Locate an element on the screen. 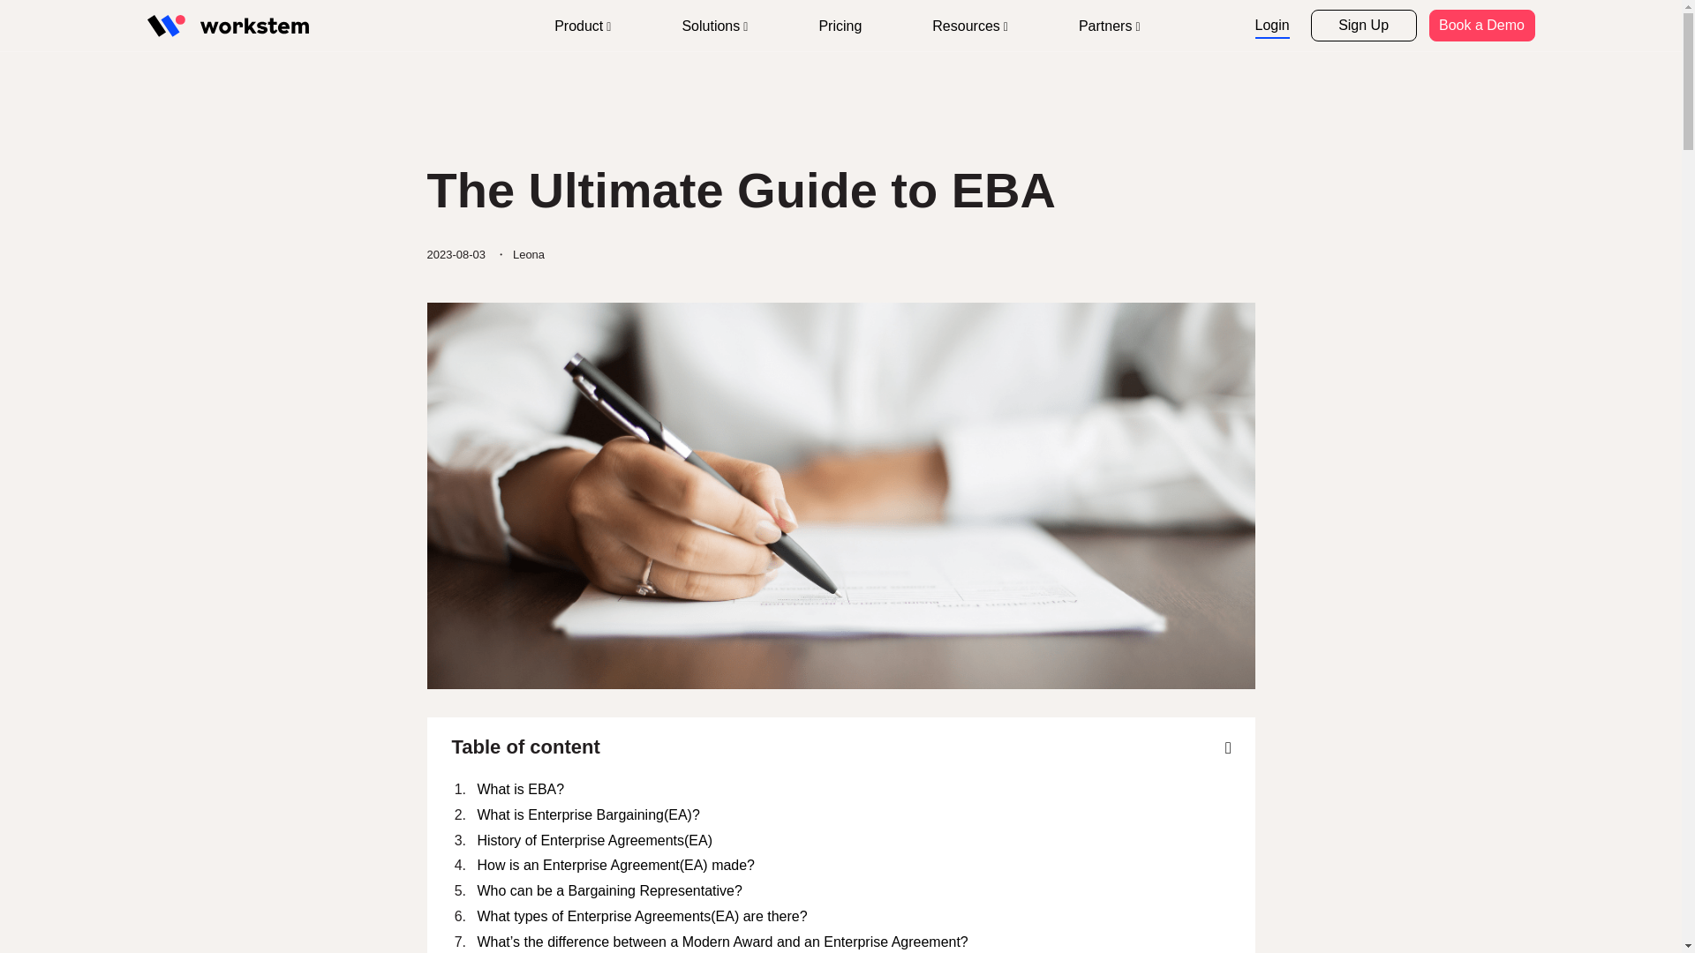 The width and height of the screenshot is (1695, 953). Who can be a Bargaining Representative? is located at coordinates (853, 891).